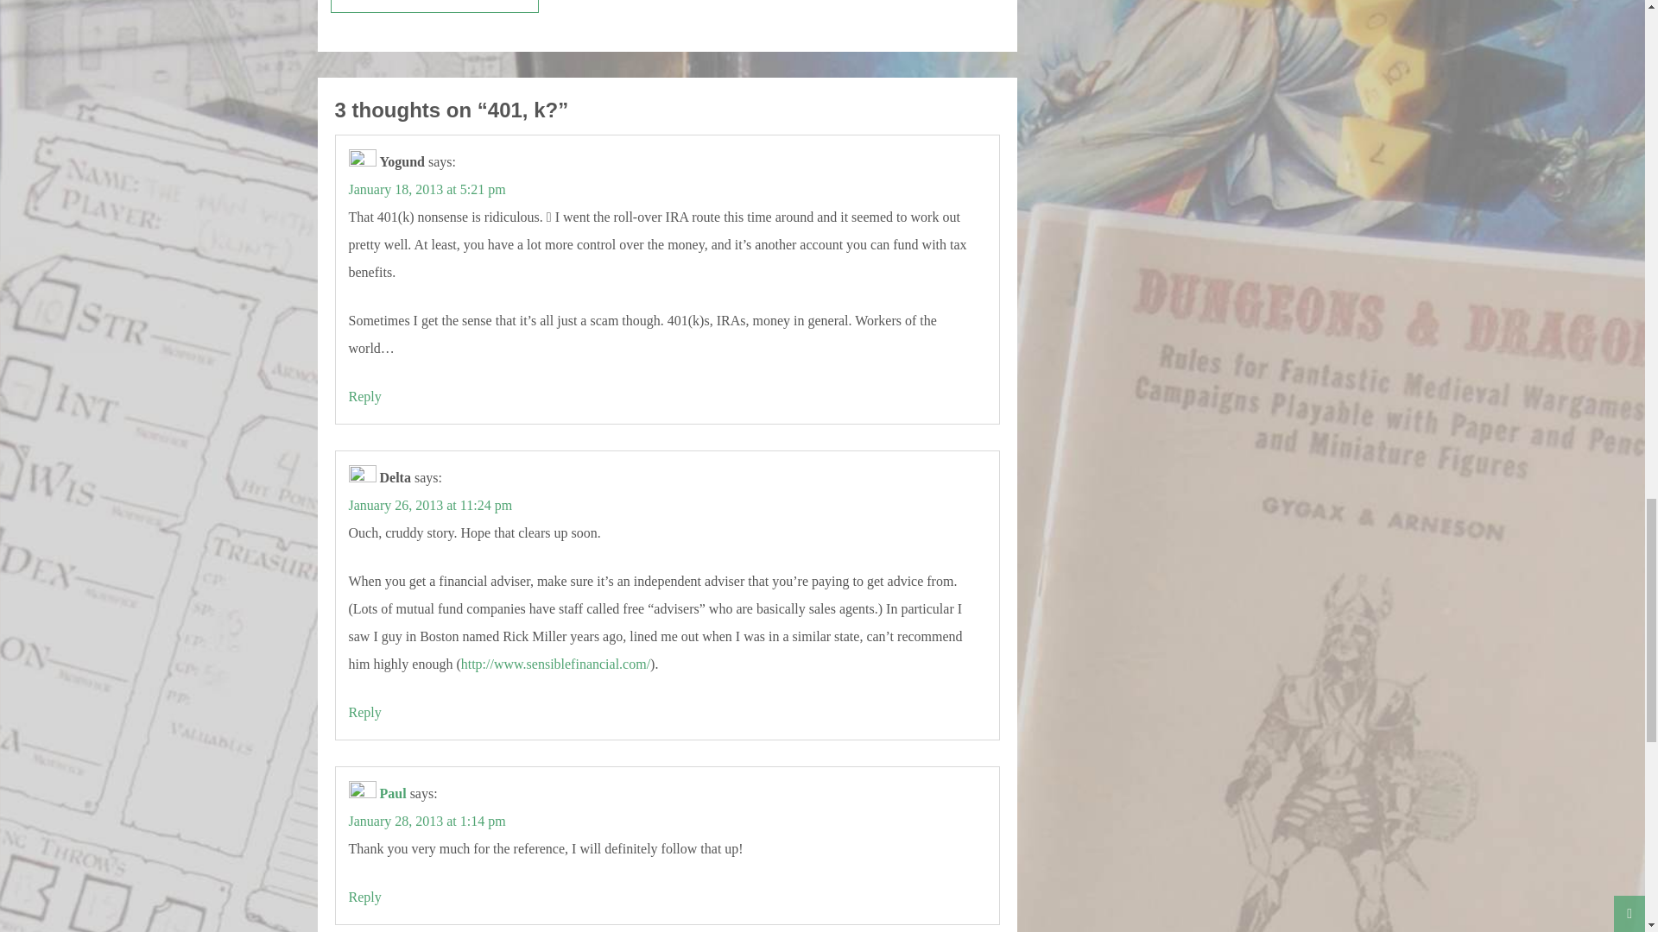 This screenshot has height=932, width=1658. What do you see at coordinates (364, 396) in the screenshot?
I see `Reply` at bounding box center [364, 396].